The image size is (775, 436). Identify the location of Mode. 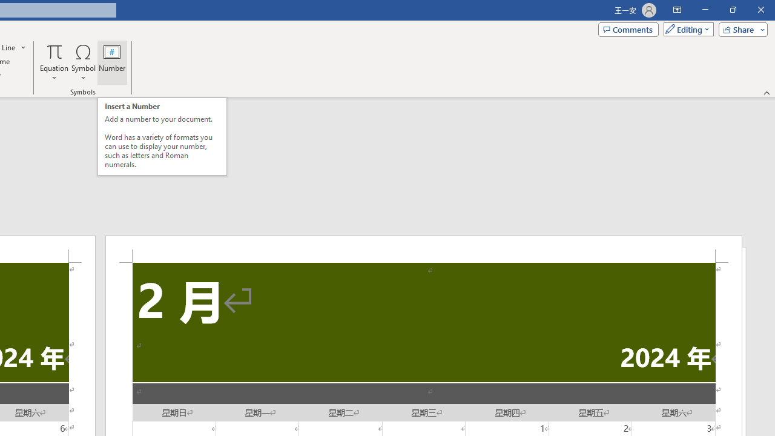
(686, 29).